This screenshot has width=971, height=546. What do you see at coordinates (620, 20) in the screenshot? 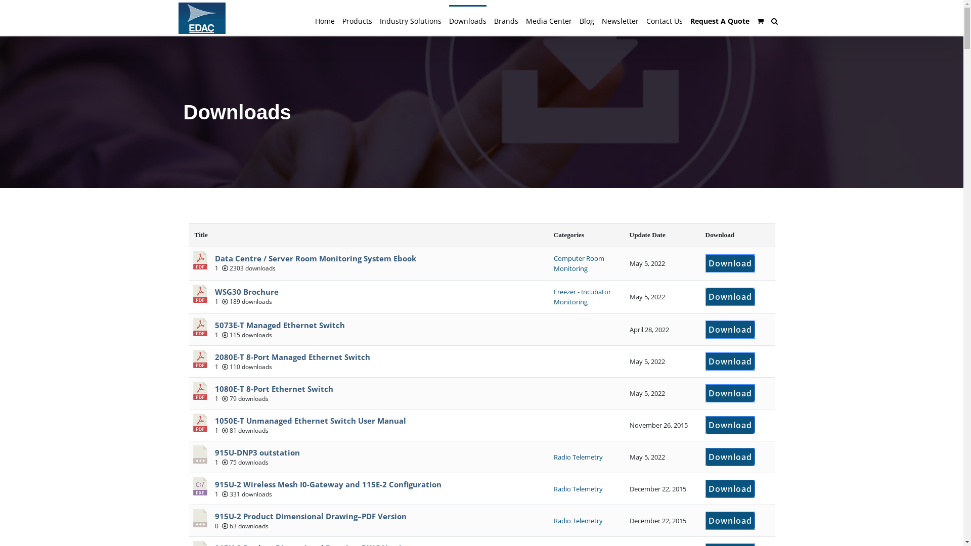
I see `Newsletter` at bounding box center [620, 20].